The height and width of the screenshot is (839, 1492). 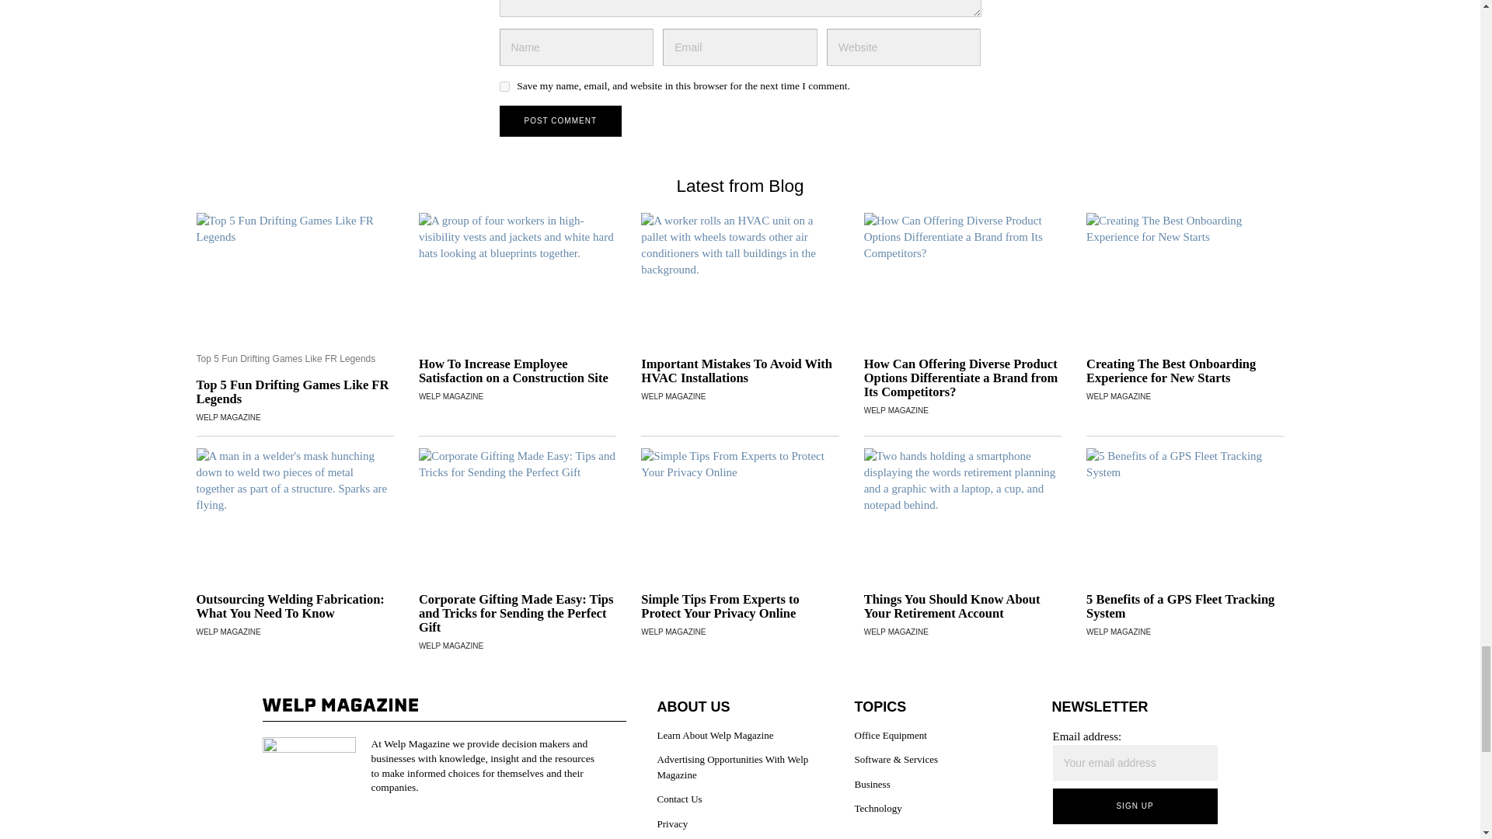 I want to click on yes, so click(x=504, y=85).